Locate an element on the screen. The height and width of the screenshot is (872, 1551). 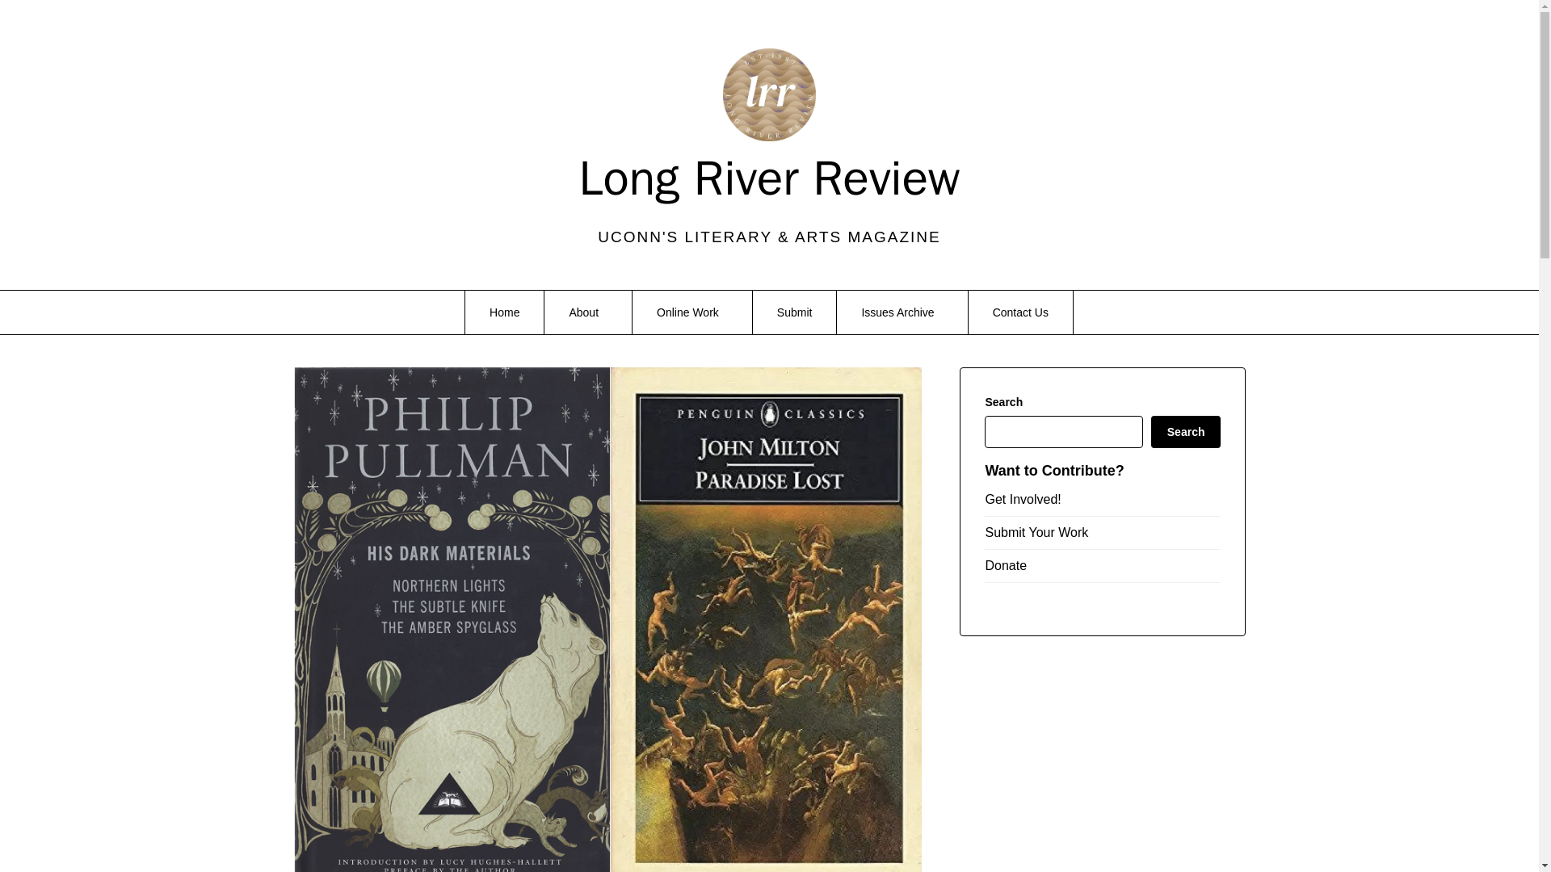
Submit is located at coordinates (795, 312).